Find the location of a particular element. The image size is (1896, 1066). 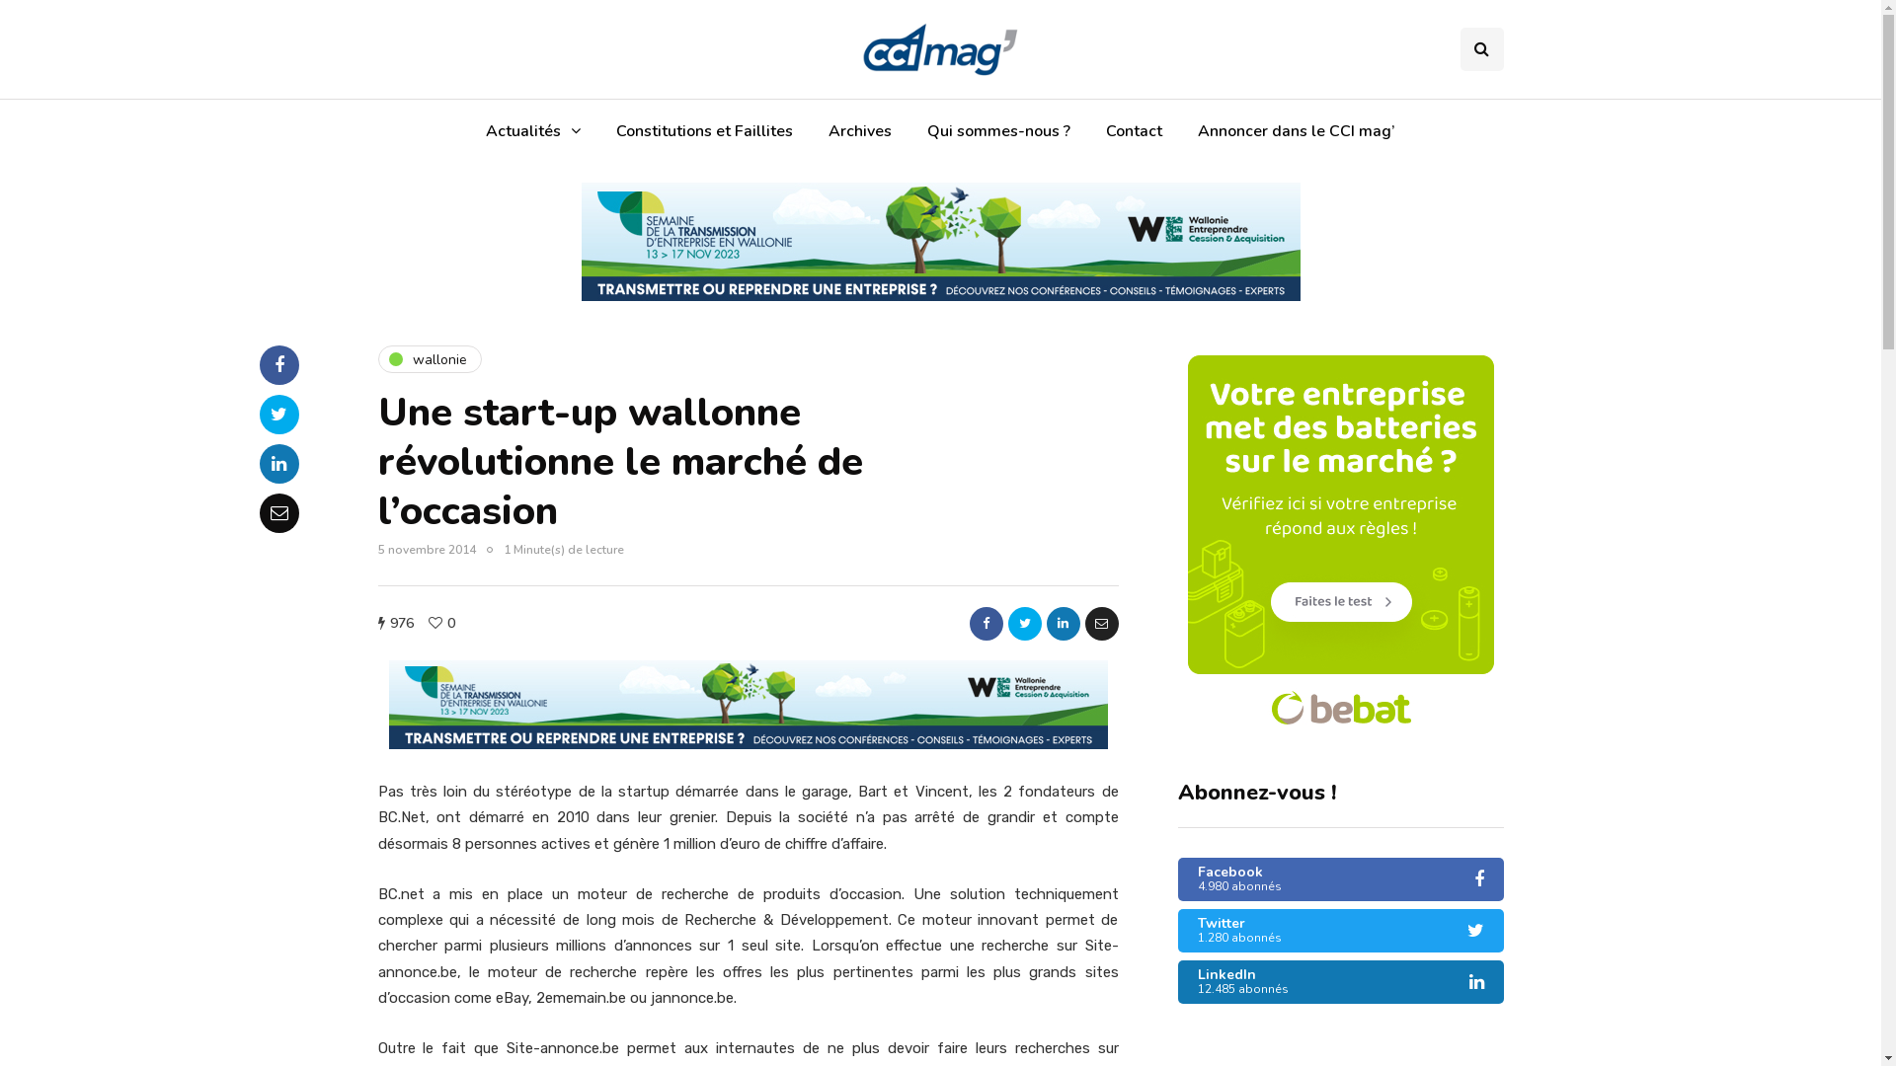

Archives is located at coordinates (860, 131).